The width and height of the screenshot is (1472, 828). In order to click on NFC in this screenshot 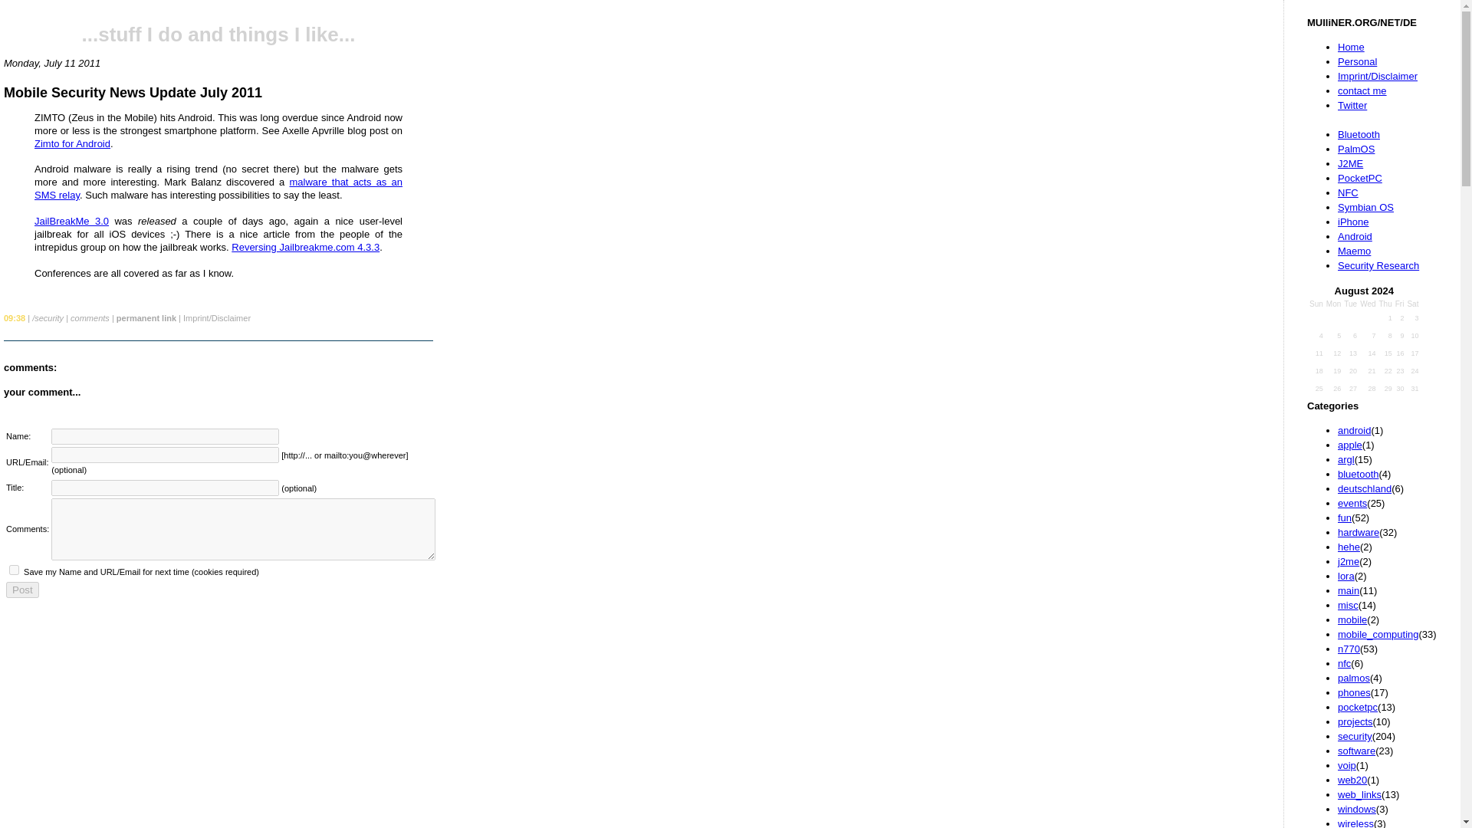, I will do `click(1348, 193)`.